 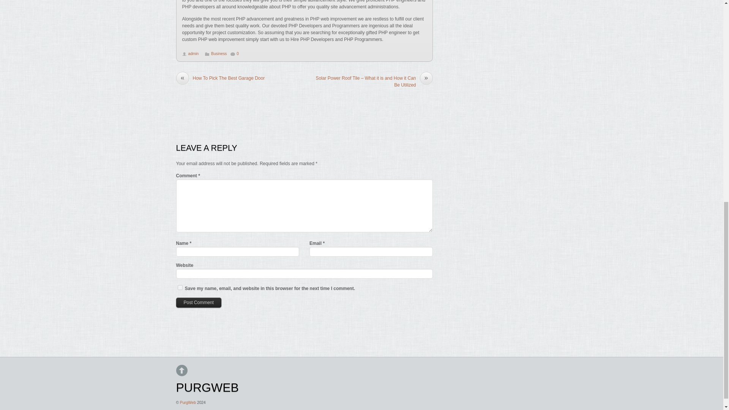 I want to click on PurgWeb, so click(x=207, y=387).